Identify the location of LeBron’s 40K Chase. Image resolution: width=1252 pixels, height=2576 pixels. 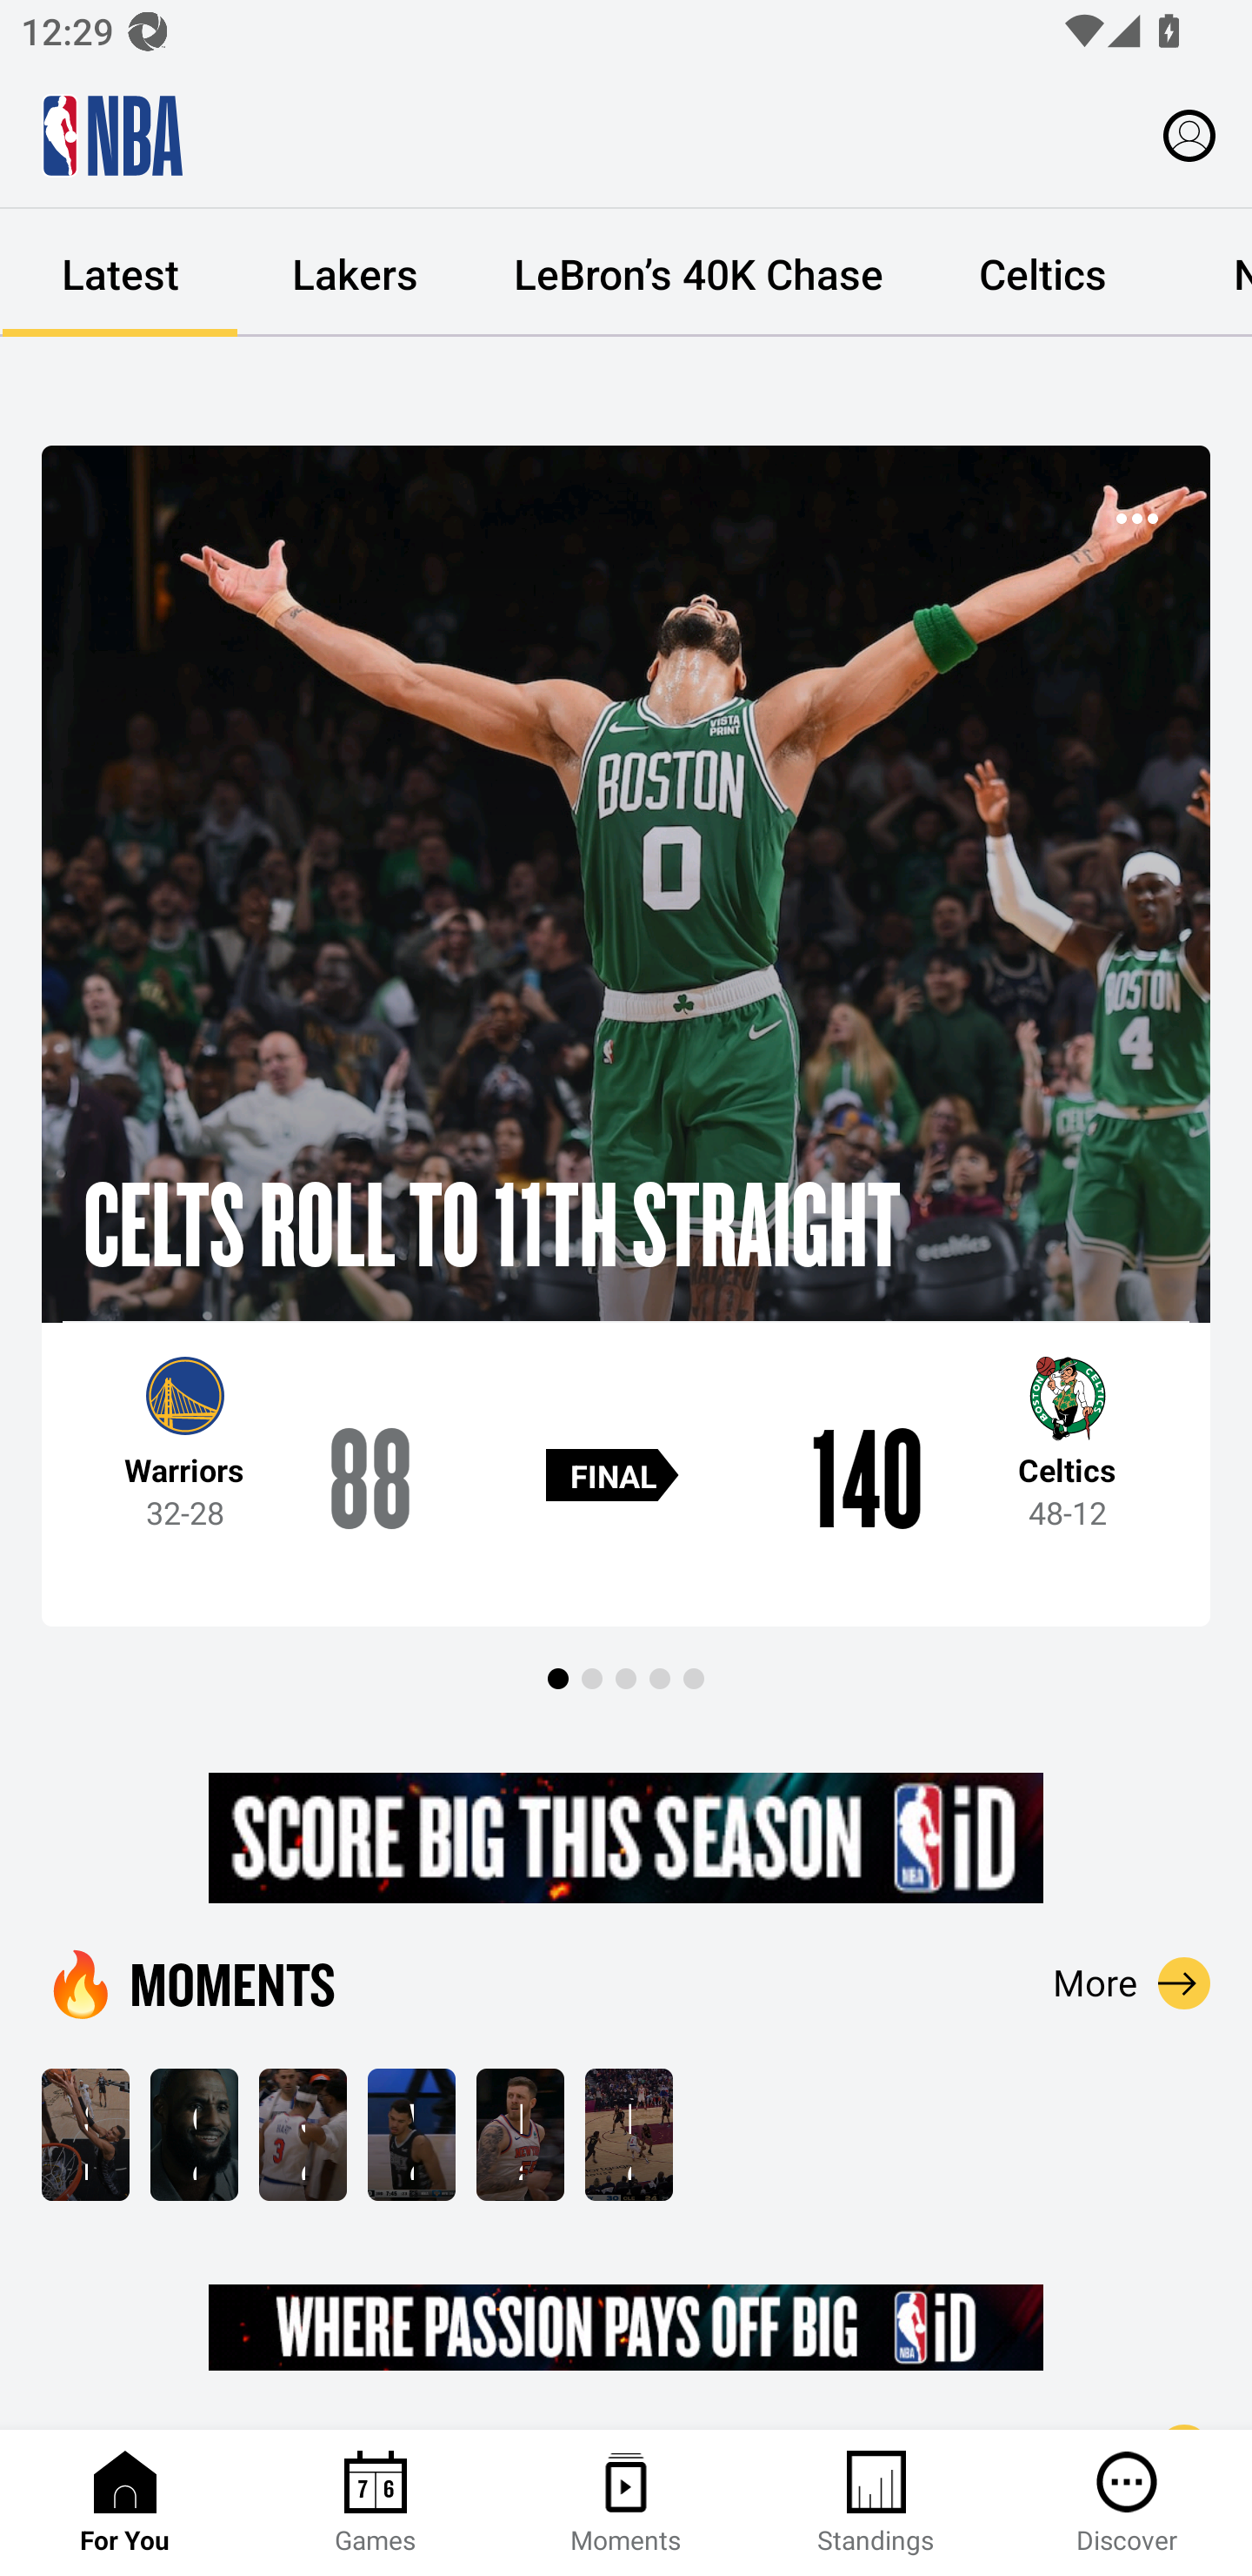
(698, 273).